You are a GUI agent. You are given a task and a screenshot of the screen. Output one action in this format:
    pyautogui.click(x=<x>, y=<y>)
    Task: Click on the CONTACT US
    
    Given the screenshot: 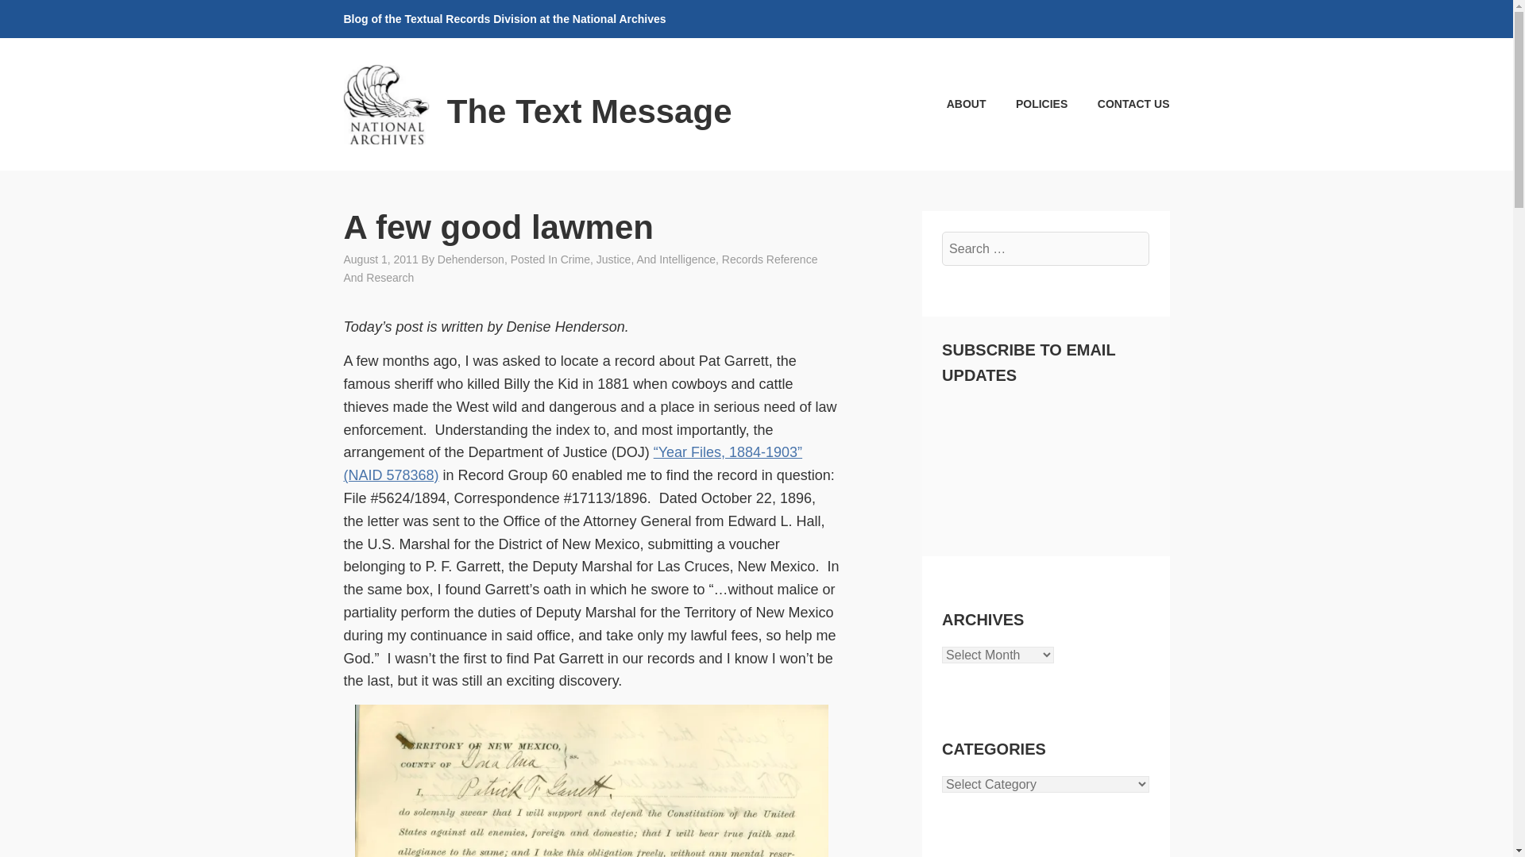 What is the action you would take?
    pyautogui.click(x=1120, y=104)
    